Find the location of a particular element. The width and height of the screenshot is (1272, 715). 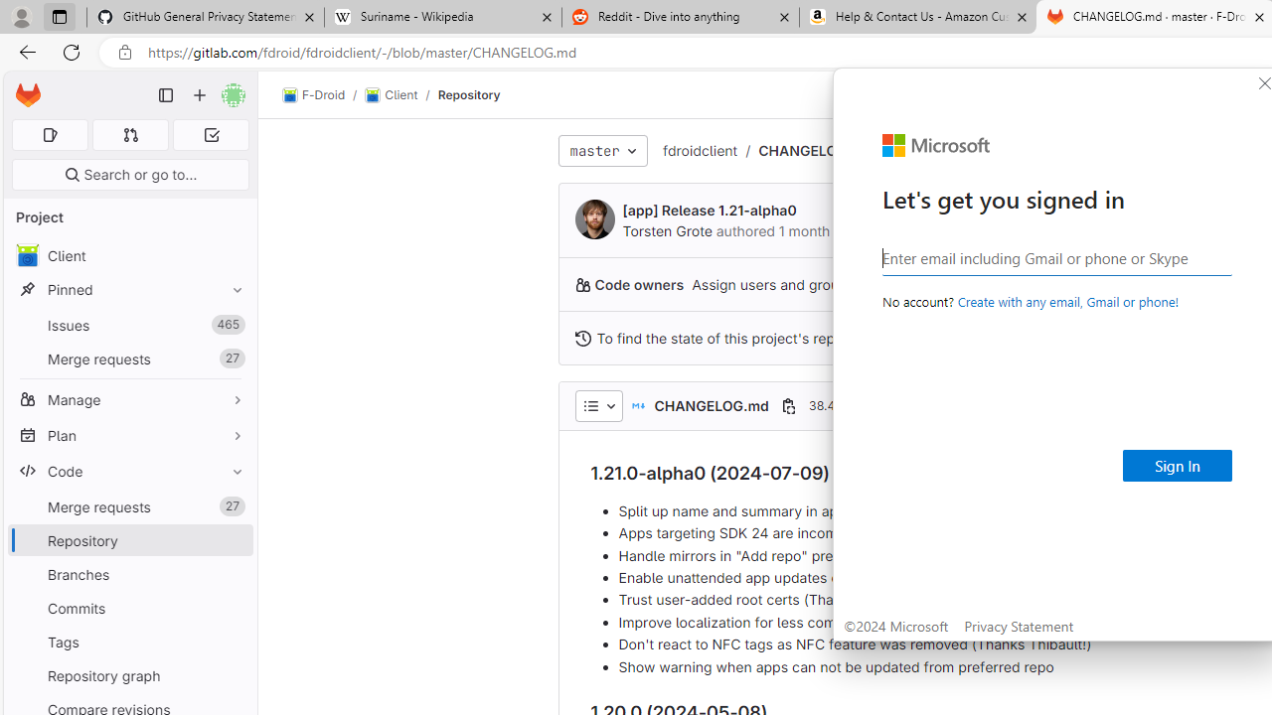

To-Do list 0 is located at coordinates (211, 135).